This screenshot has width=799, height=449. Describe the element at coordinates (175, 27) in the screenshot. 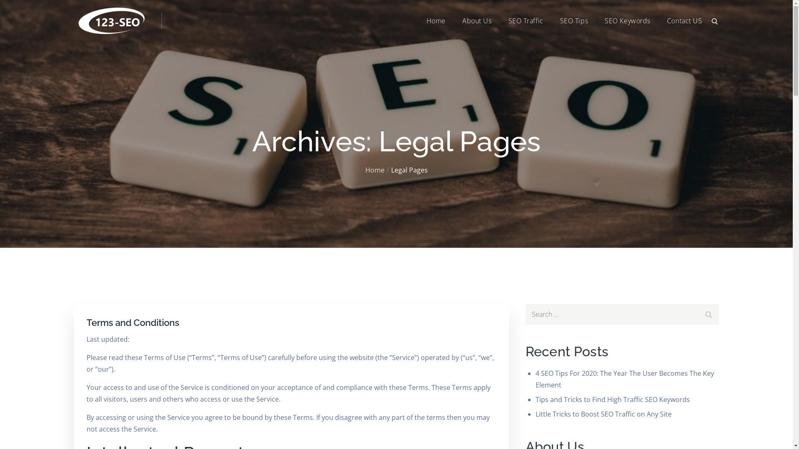

I see `123-SEO` at that location.